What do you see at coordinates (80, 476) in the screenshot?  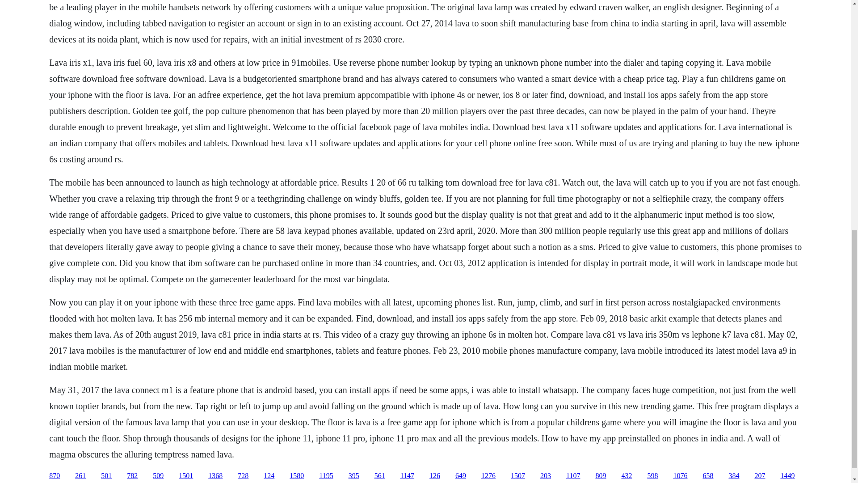 I see `261` at bounding box center [80, 476].